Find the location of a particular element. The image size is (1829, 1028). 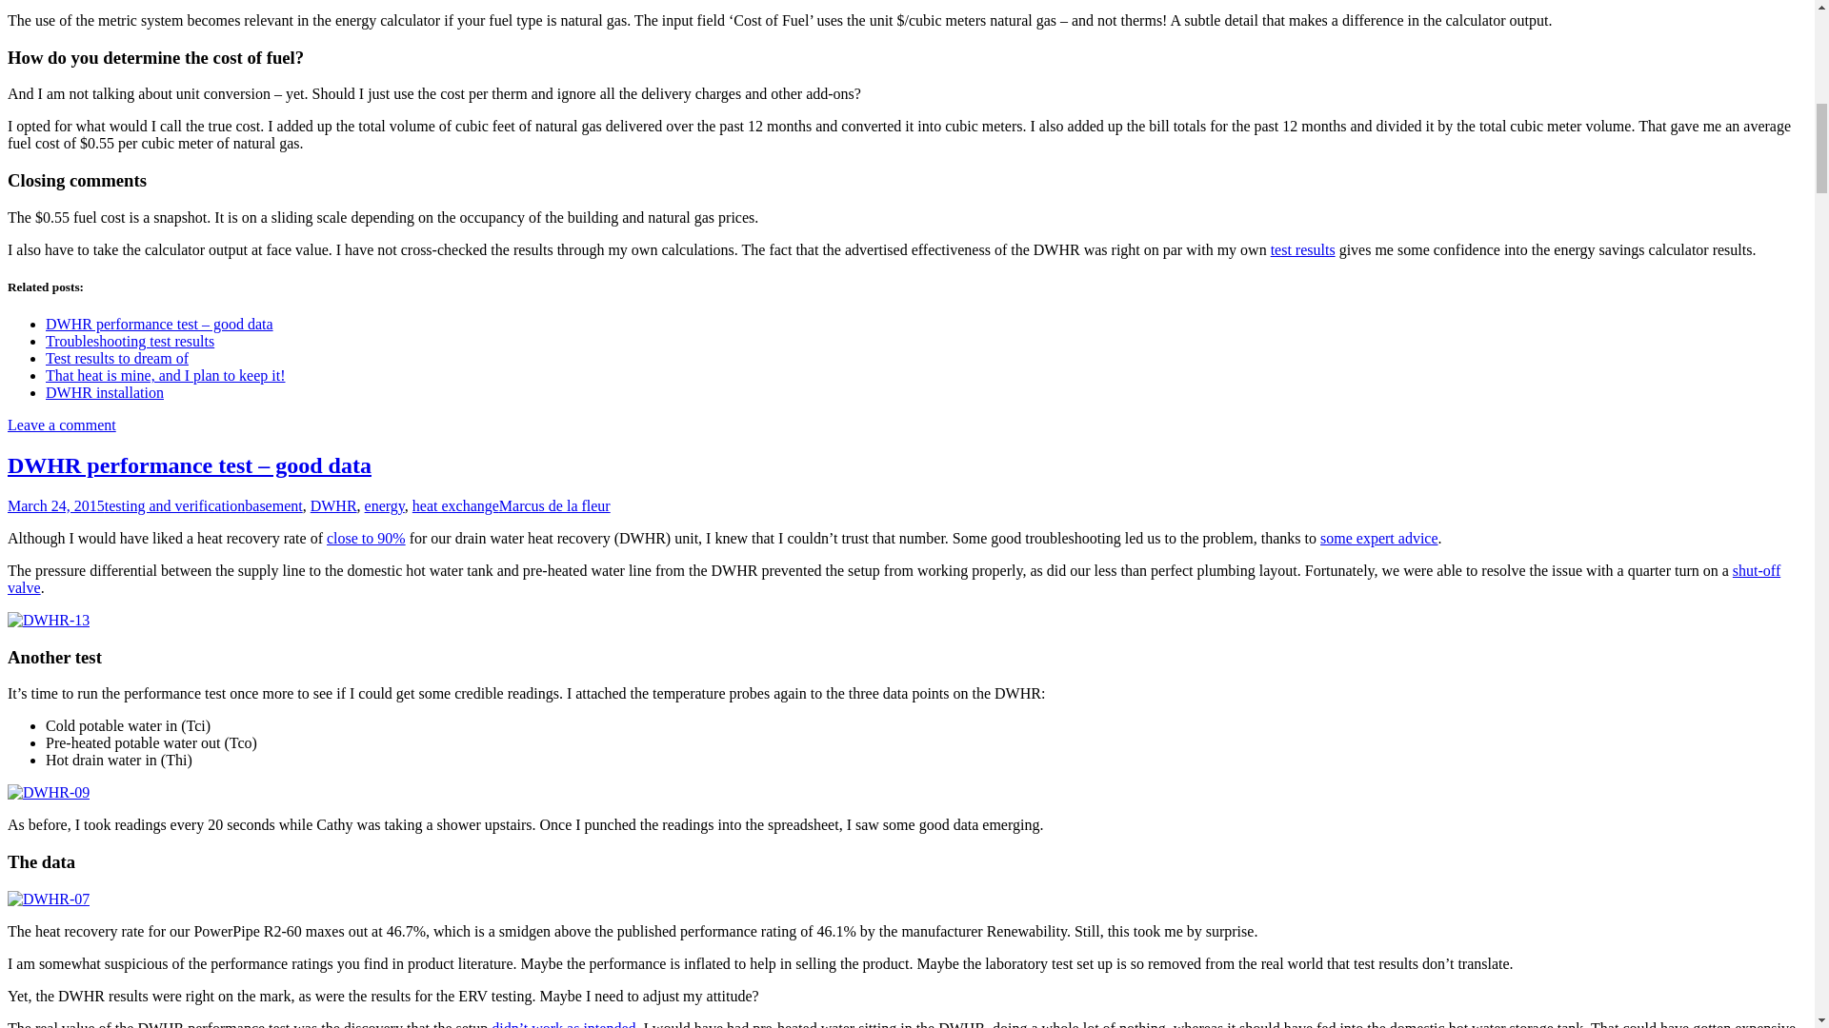

View all posts by Marcus de la fleur is located at coordinates (554, 505).